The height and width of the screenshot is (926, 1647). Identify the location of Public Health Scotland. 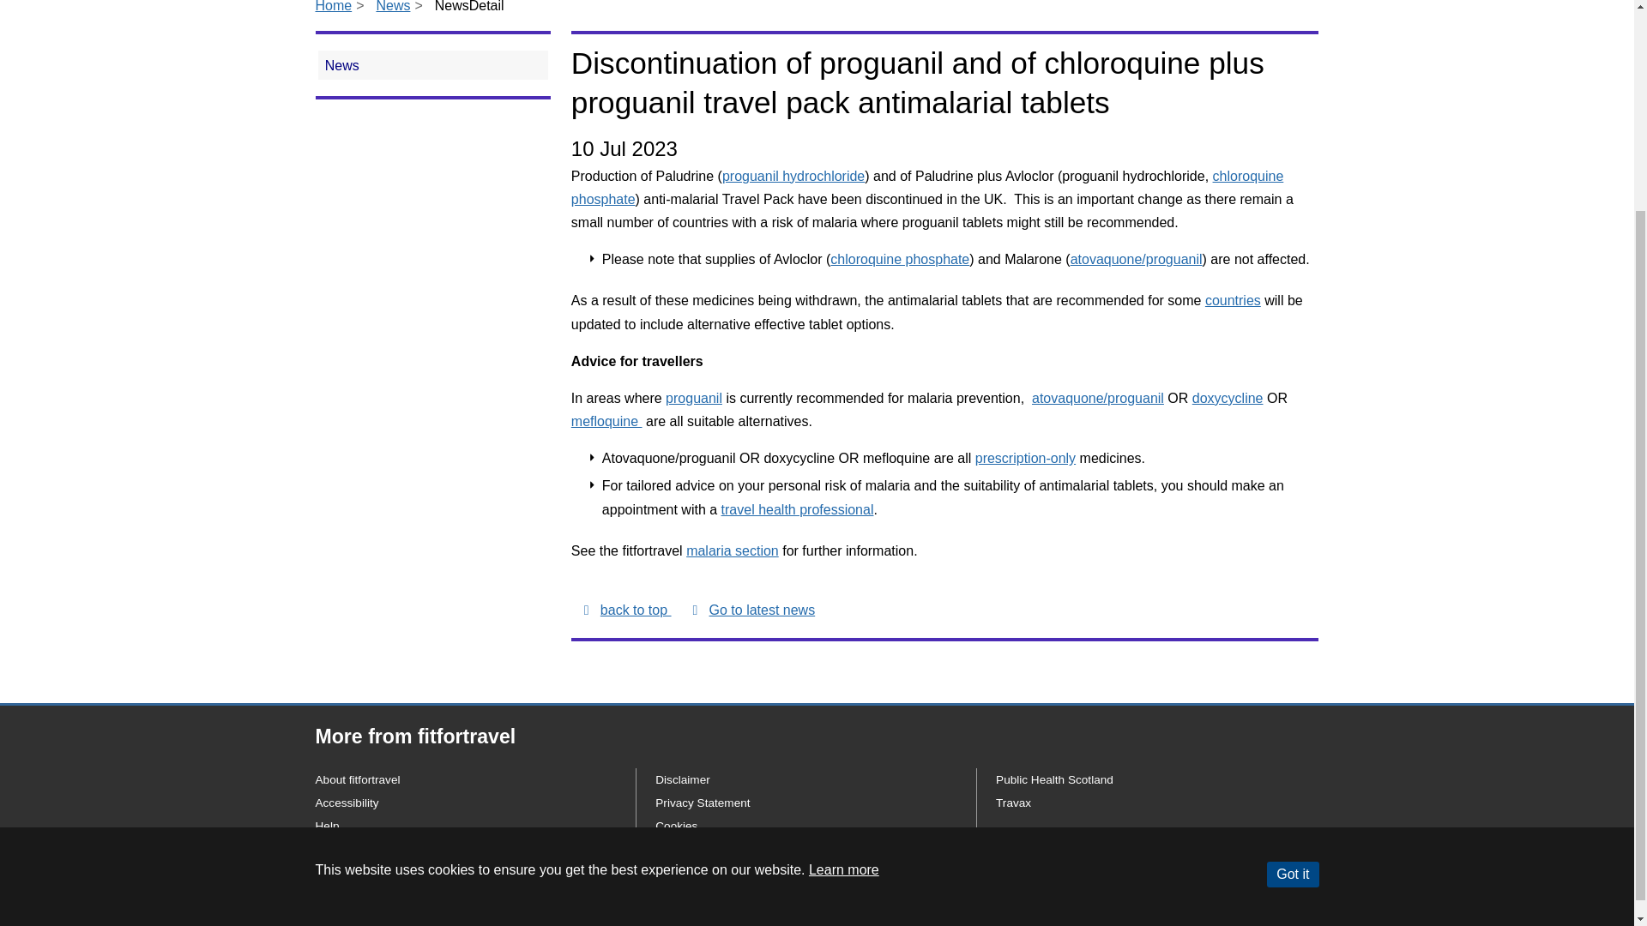
(1054, 779).